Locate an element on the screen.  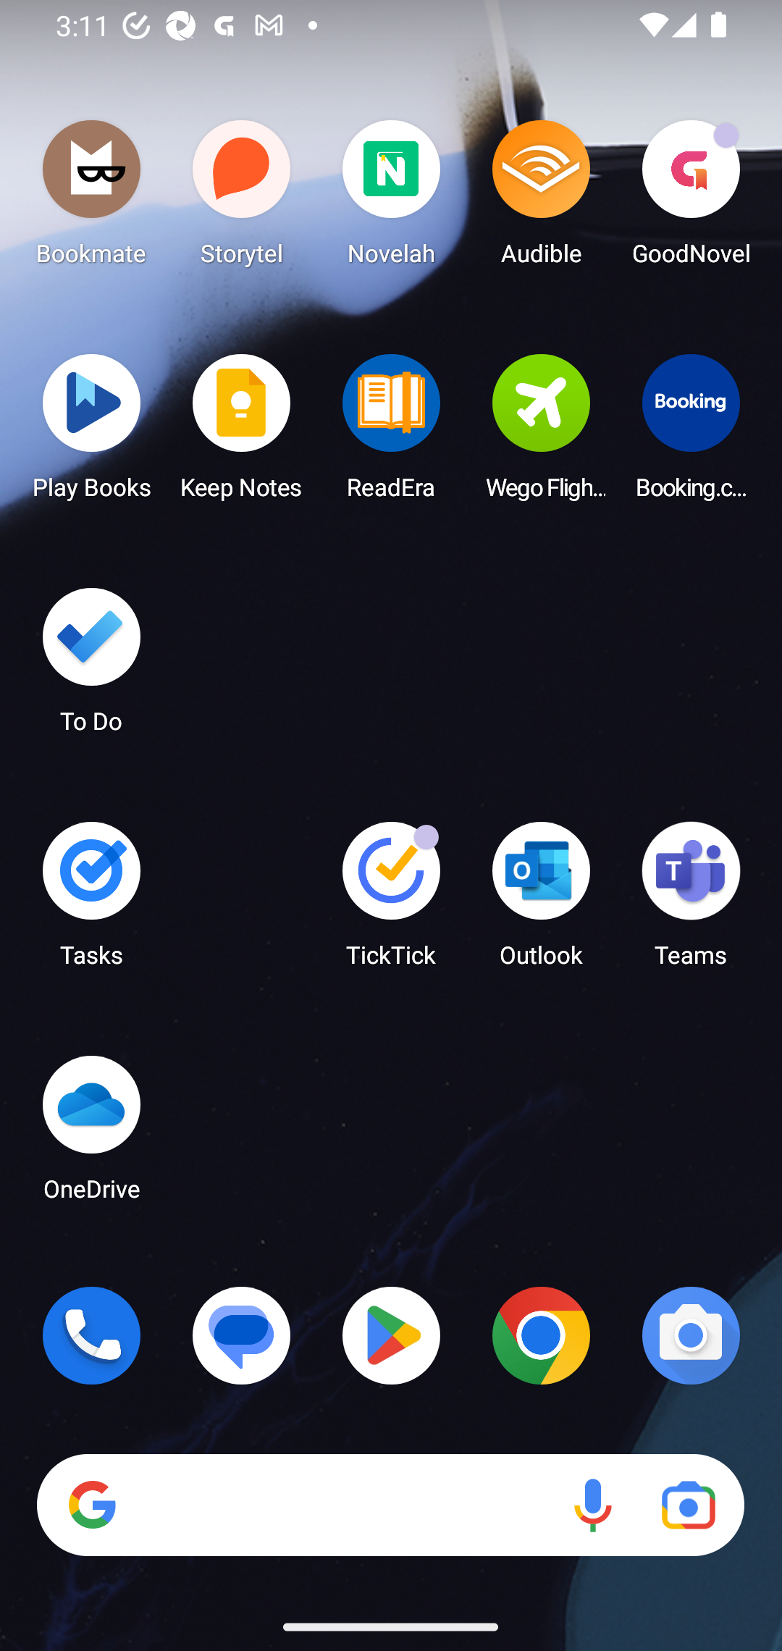
Audible is located at coordinates (541, 198).